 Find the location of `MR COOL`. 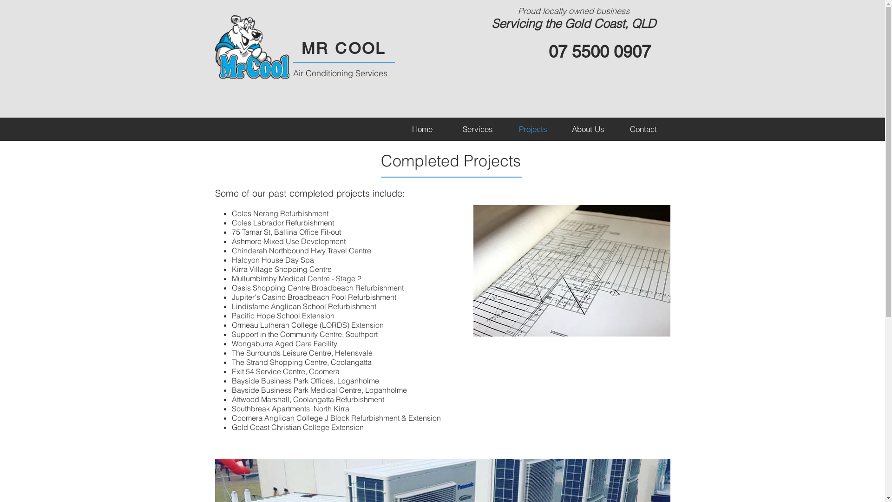

MR COOL is located at coordinates (344, 48).